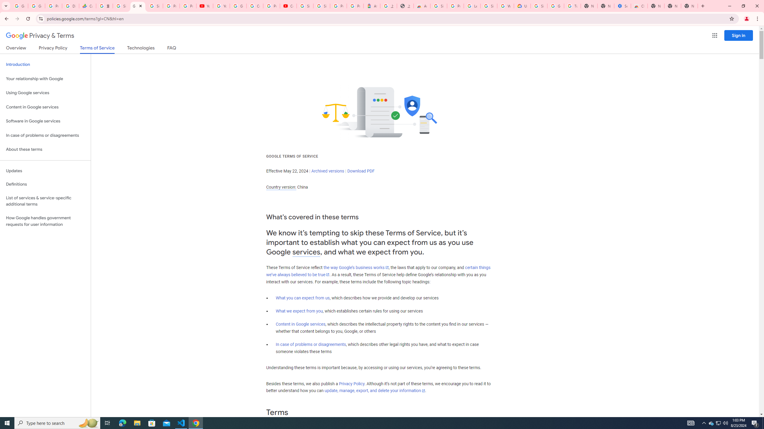  I want to click on Definitions, so click(45, 184).